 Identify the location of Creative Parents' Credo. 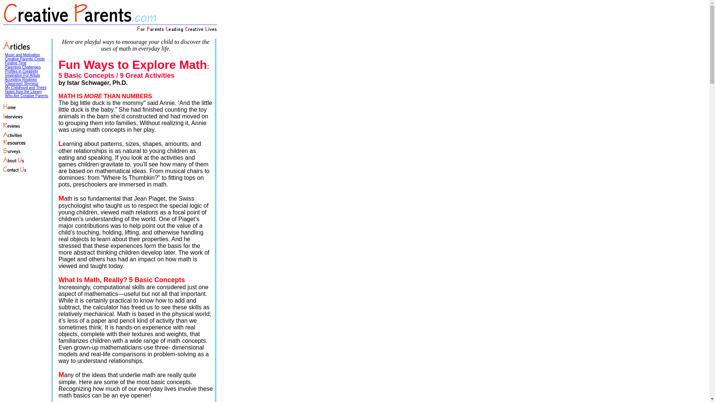
(25, 59).